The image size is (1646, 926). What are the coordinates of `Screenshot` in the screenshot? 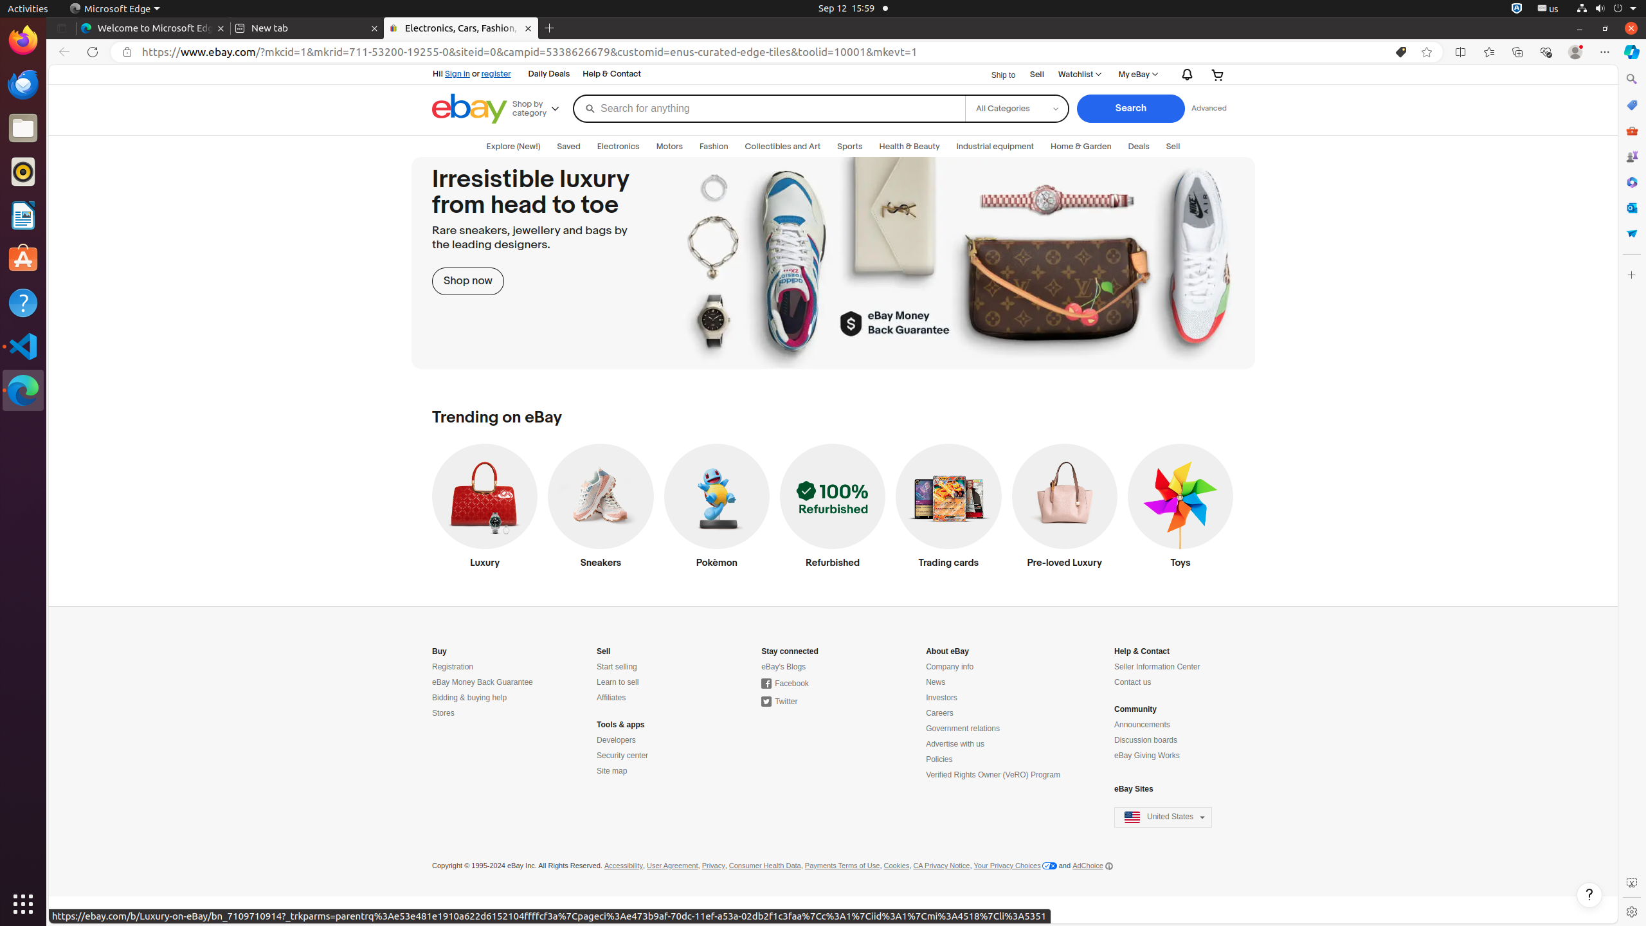 It's located at (1632, 883).